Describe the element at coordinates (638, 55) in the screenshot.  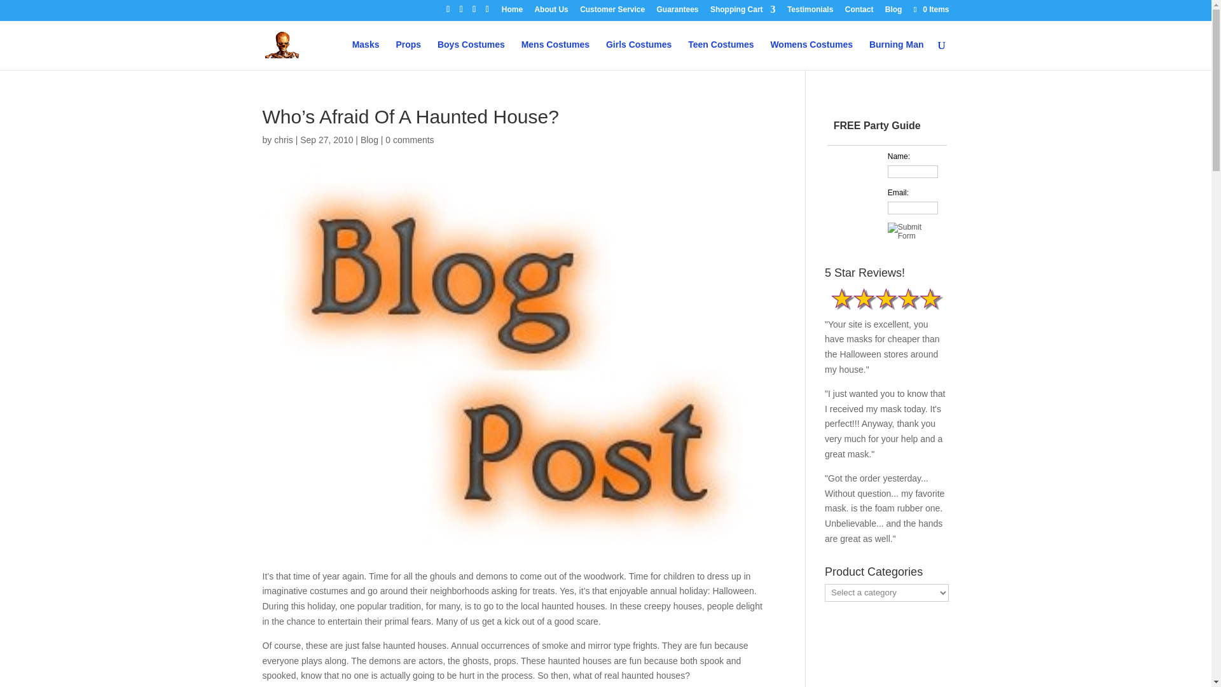
I see `Girls Costumes` at that location.